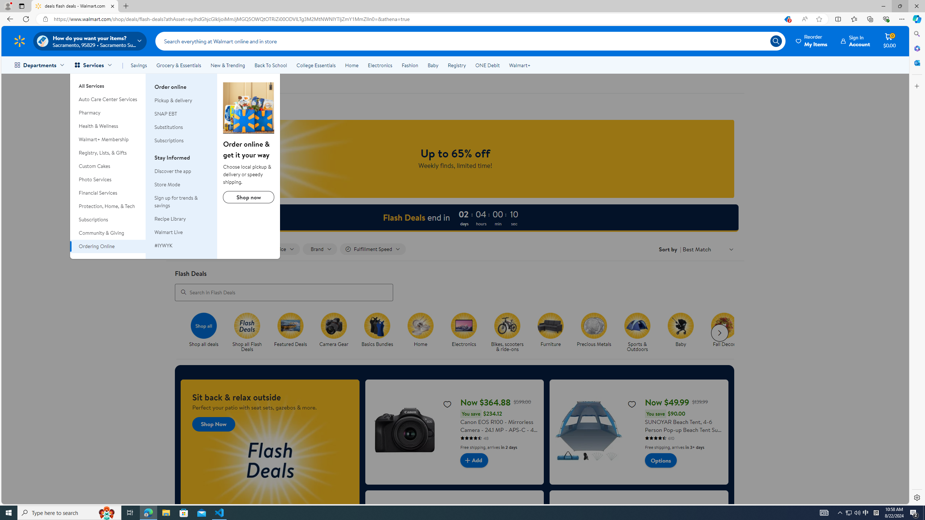  I want to click on SNAP EBT, so click(166, 114).